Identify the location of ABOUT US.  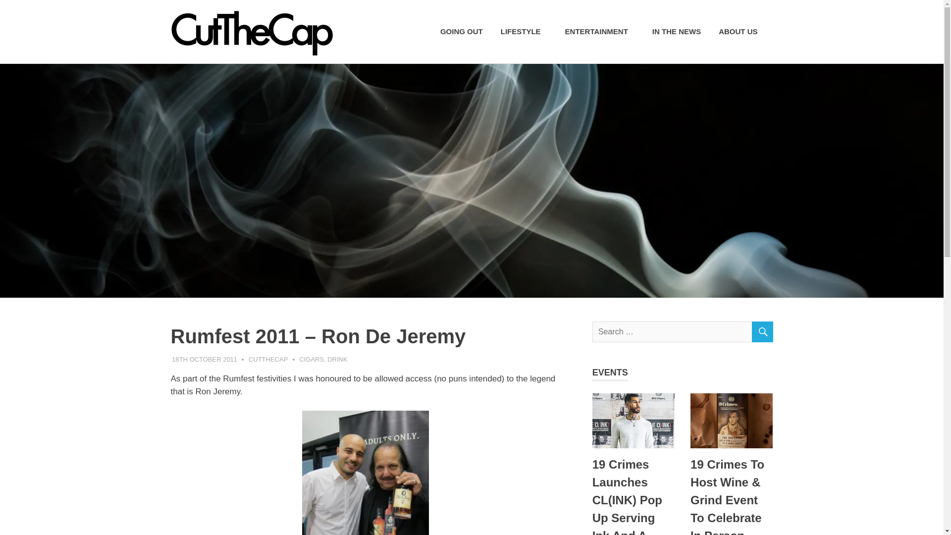
(741, 32).